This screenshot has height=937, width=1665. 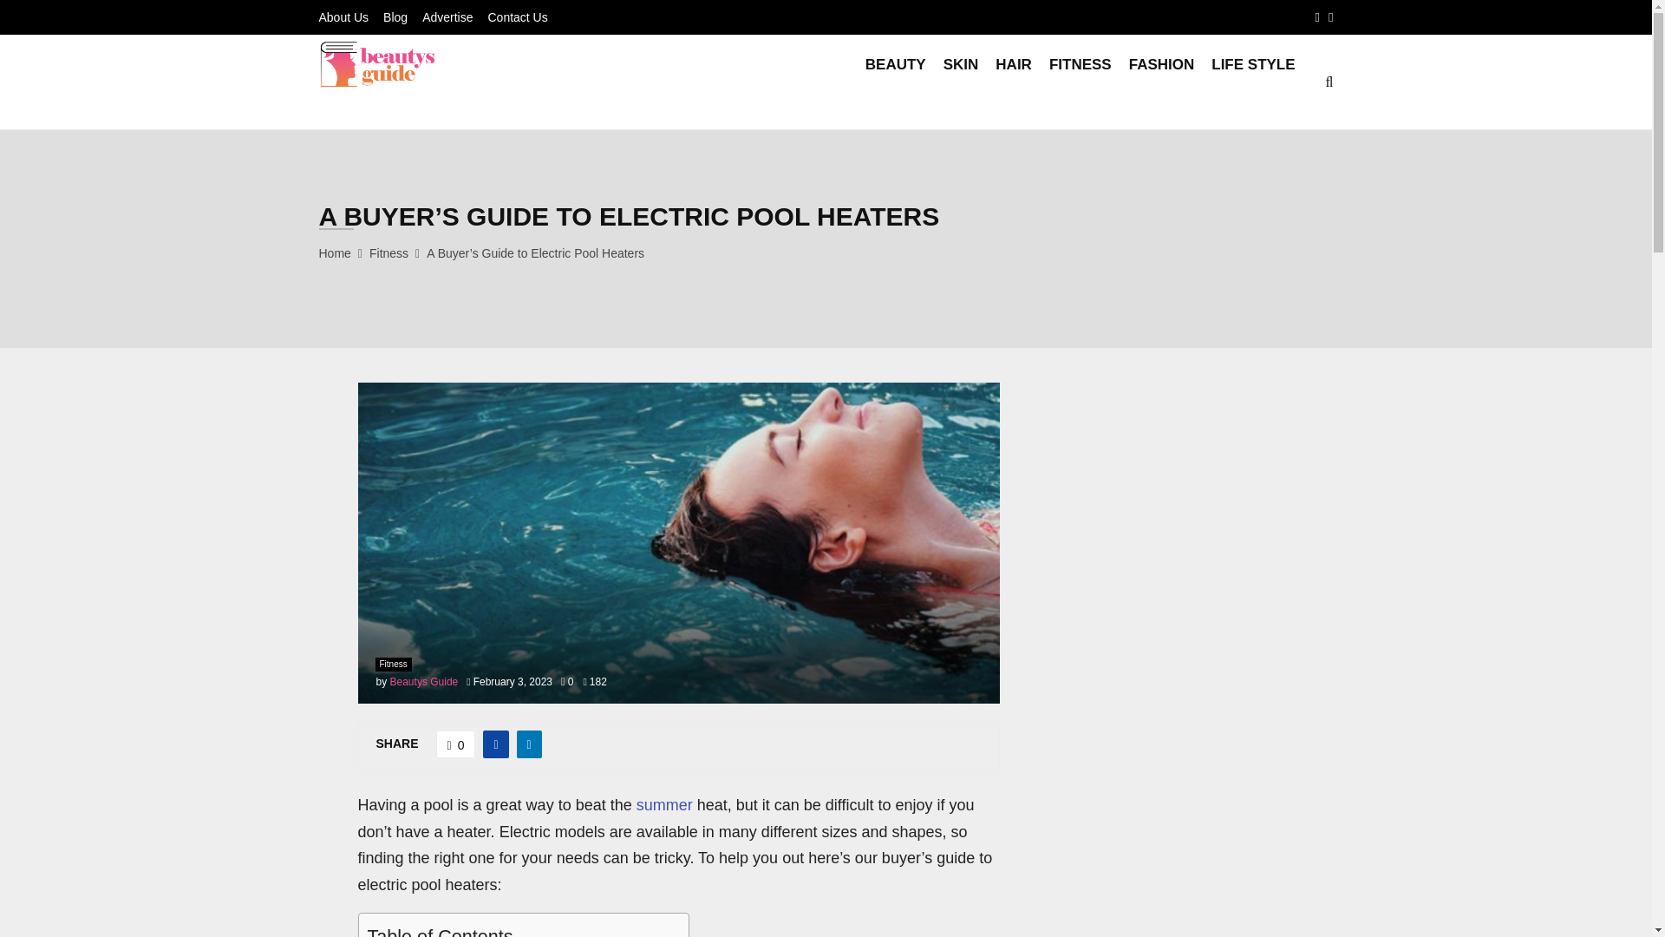 I want to click on Fitness, so click(x=393, y=665).